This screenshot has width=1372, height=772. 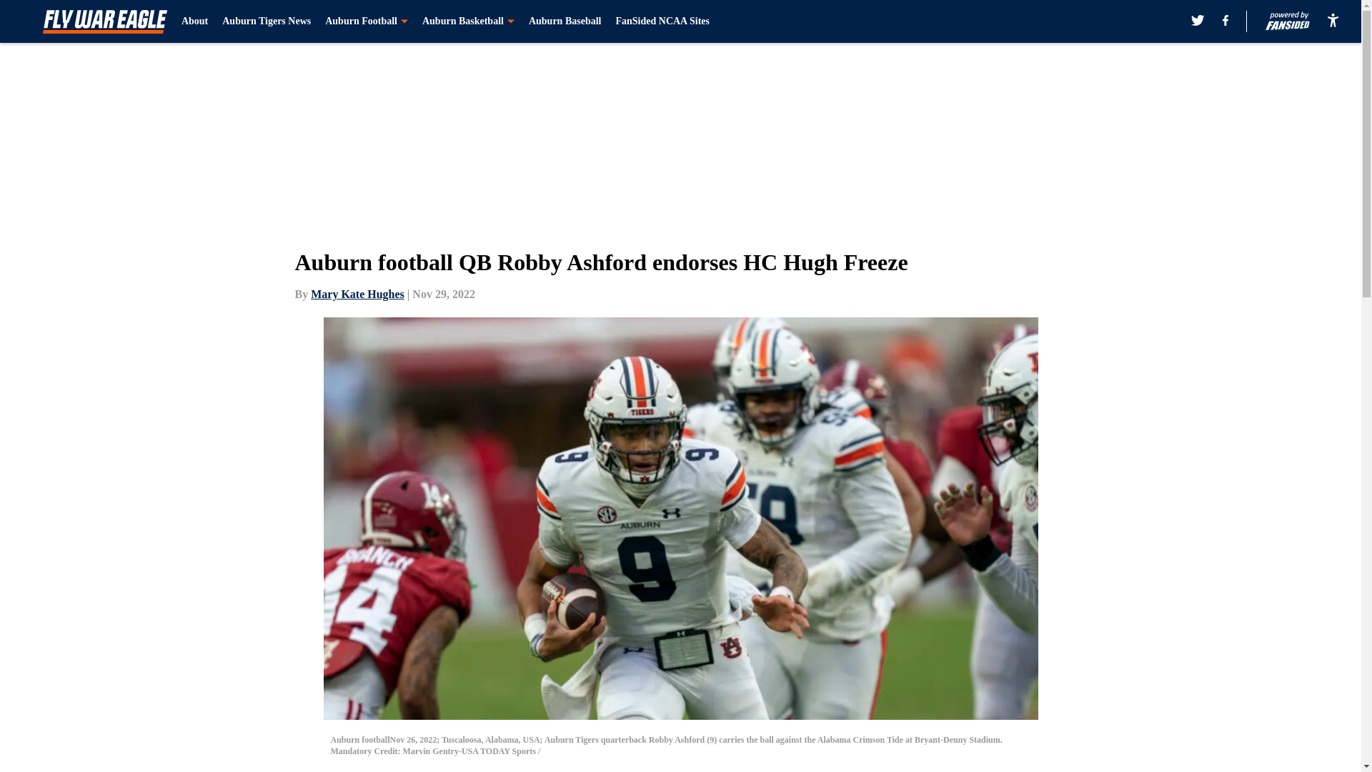 I want to click on Auburn Baseball, so click(x=565, y=21).